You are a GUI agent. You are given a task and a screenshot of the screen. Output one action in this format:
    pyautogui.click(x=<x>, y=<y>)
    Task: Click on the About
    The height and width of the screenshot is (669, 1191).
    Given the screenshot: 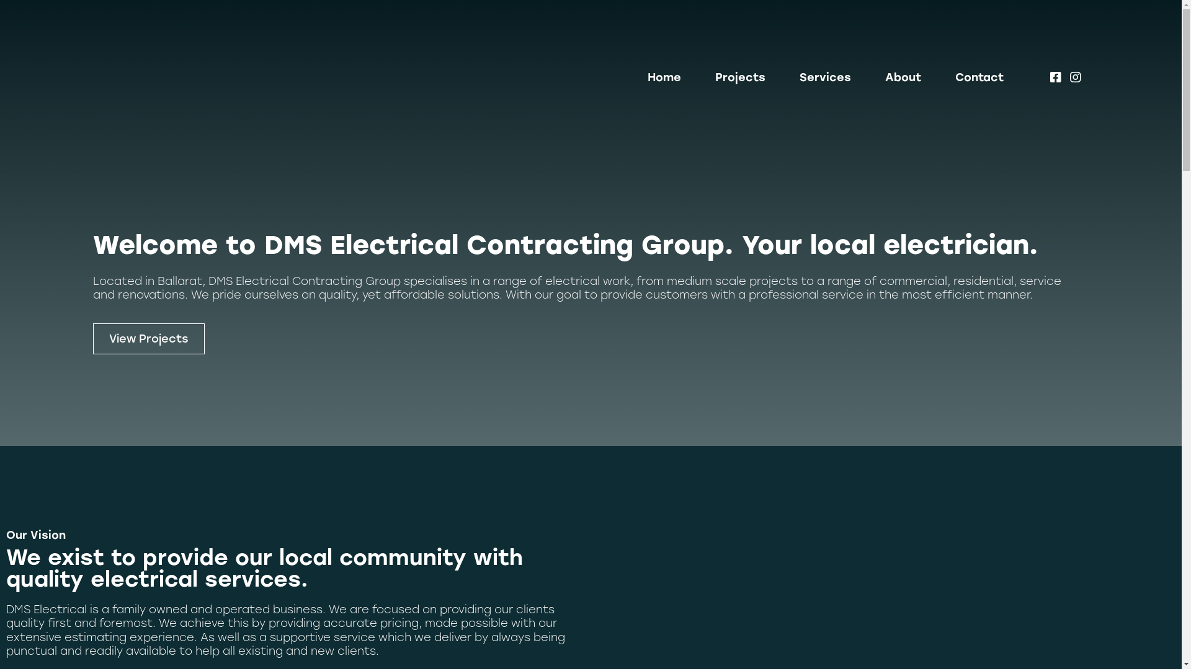 What is the action you would take?
    pyautogui.click(x=903, y=77)
    